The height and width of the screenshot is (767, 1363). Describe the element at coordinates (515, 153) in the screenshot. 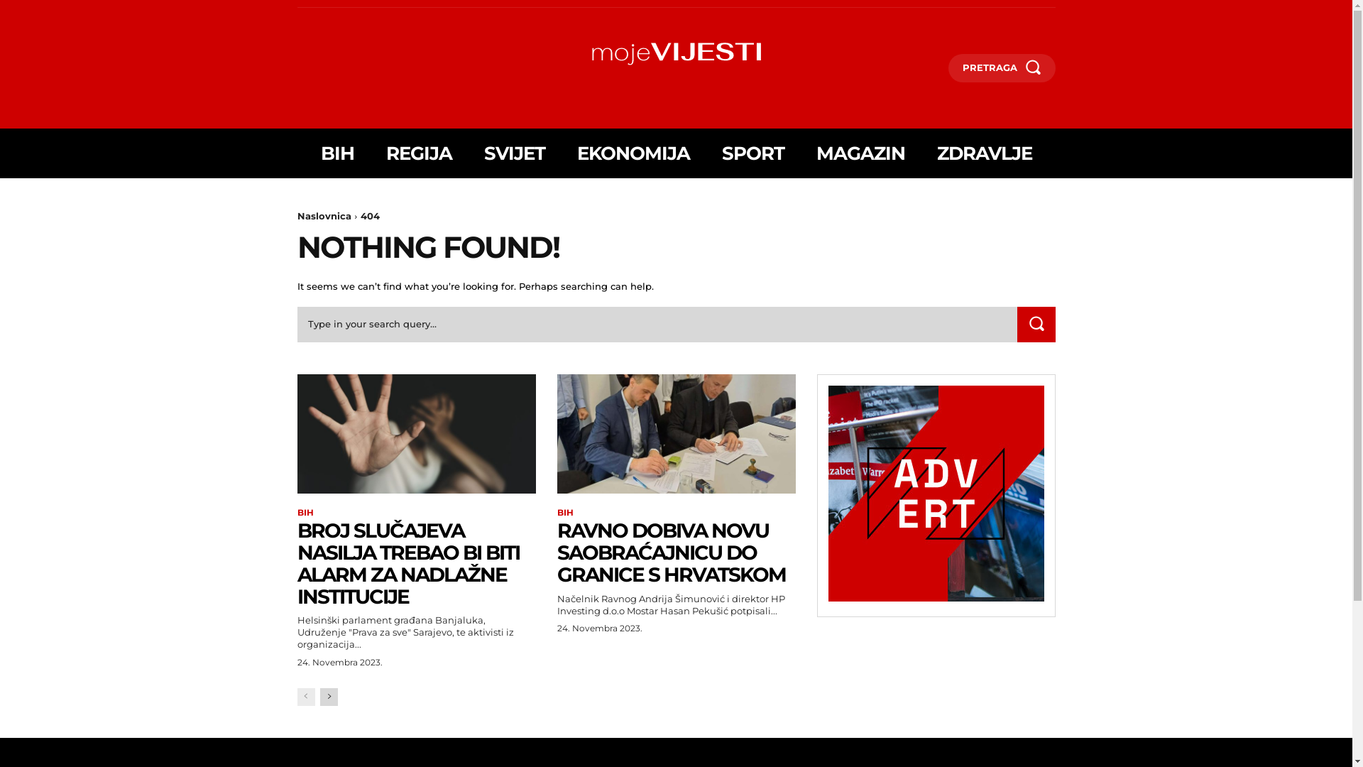

I see `SVIJET` at that location.